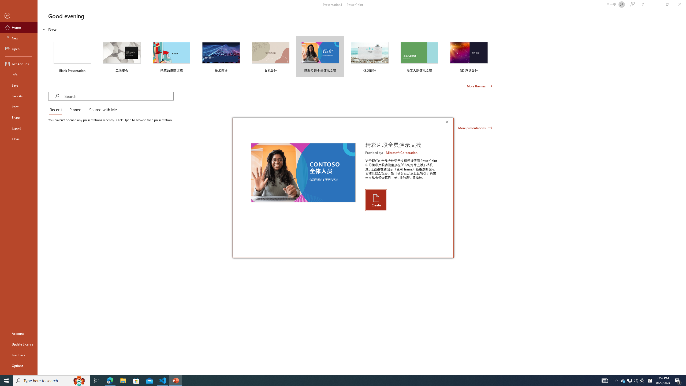 The height and width of the screenshot is (386, 686). I want to click on Blank Presentation, so click(72, 56).